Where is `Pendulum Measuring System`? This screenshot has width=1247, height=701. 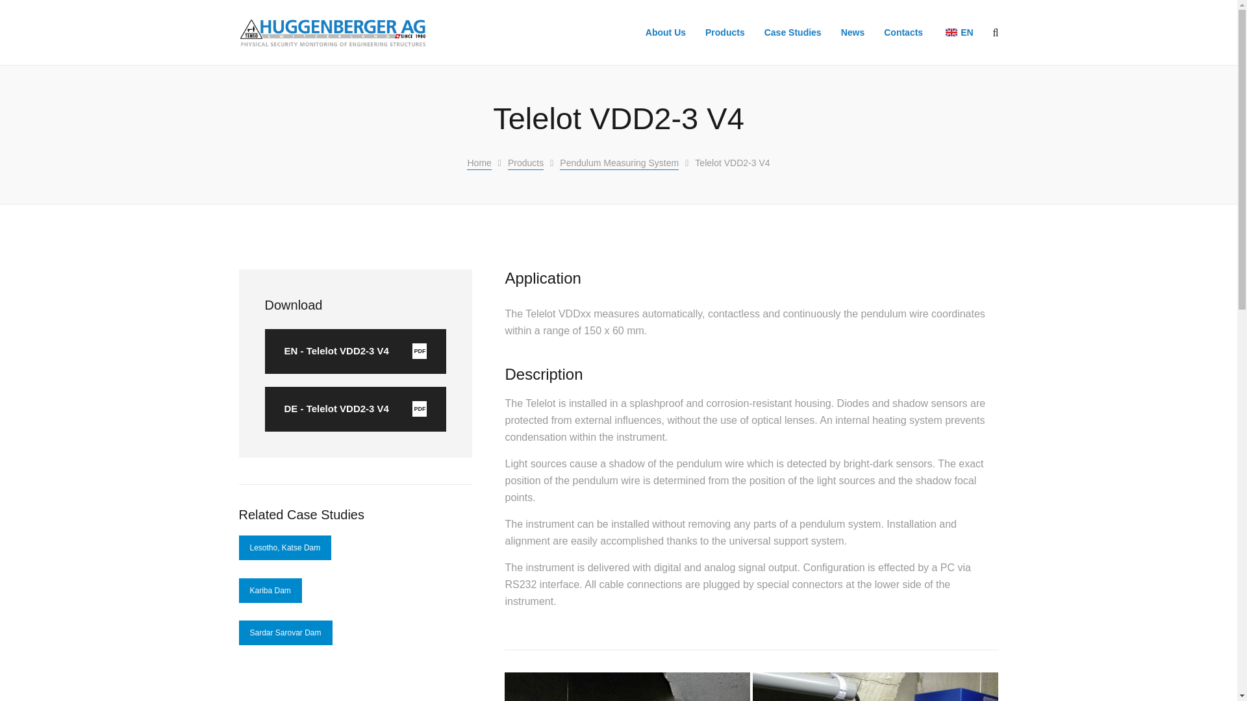
Pendulum Measuring System is located at coordinates (525, 164).